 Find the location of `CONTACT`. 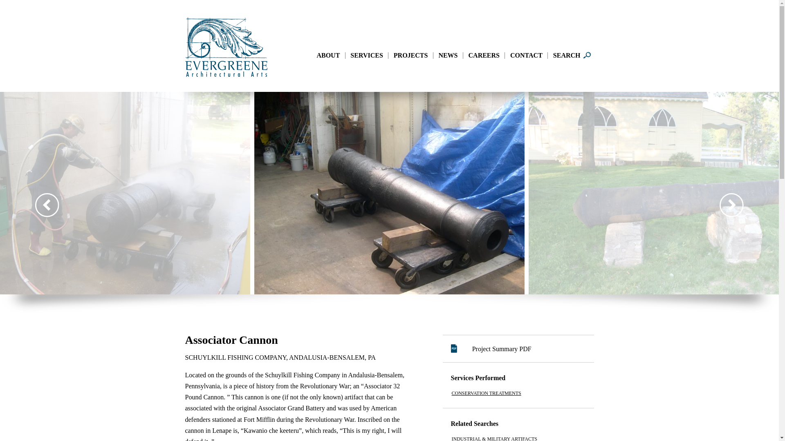

CONTACT is located at coordinates (526, 56).